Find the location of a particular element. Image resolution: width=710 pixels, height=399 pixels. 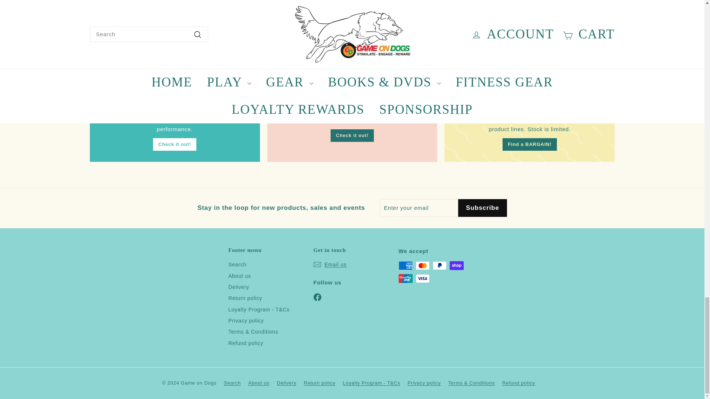

Mastercard is located at coordinates (422, 266).